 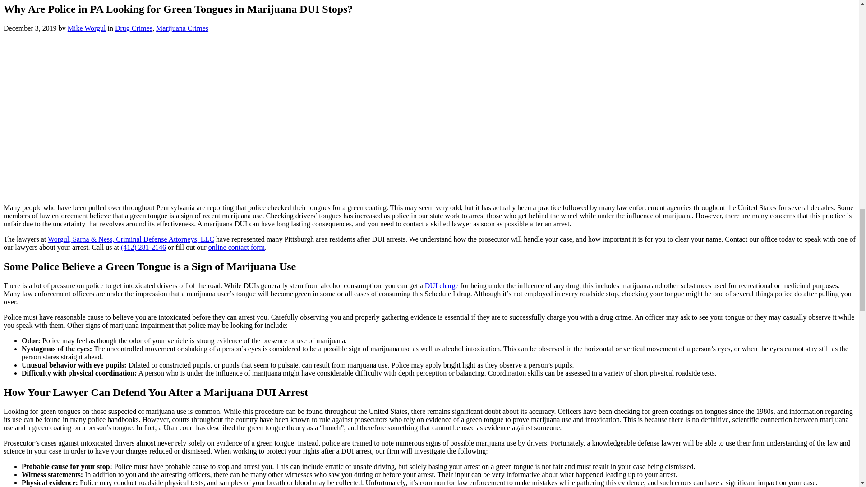 What do you see at coordinates (87, 28) in the screenshot?
I see `Attorney Mike Worgul` at bounding box center [87, 28].